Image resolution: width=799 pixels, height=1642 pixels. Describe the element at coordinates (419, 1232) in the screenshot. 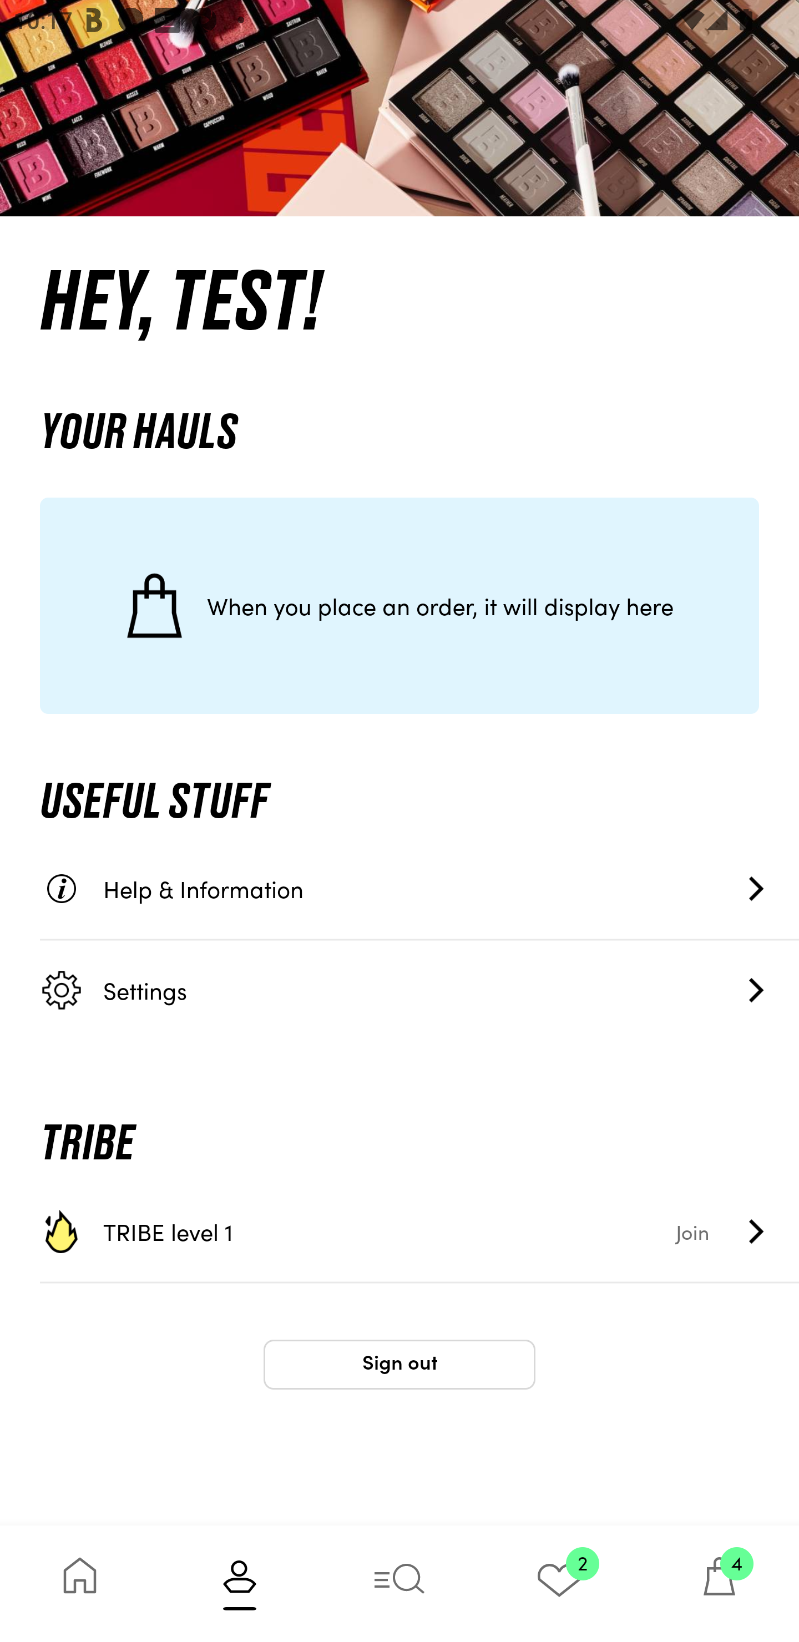

I see `TRIBE level 1 Join` at that location.